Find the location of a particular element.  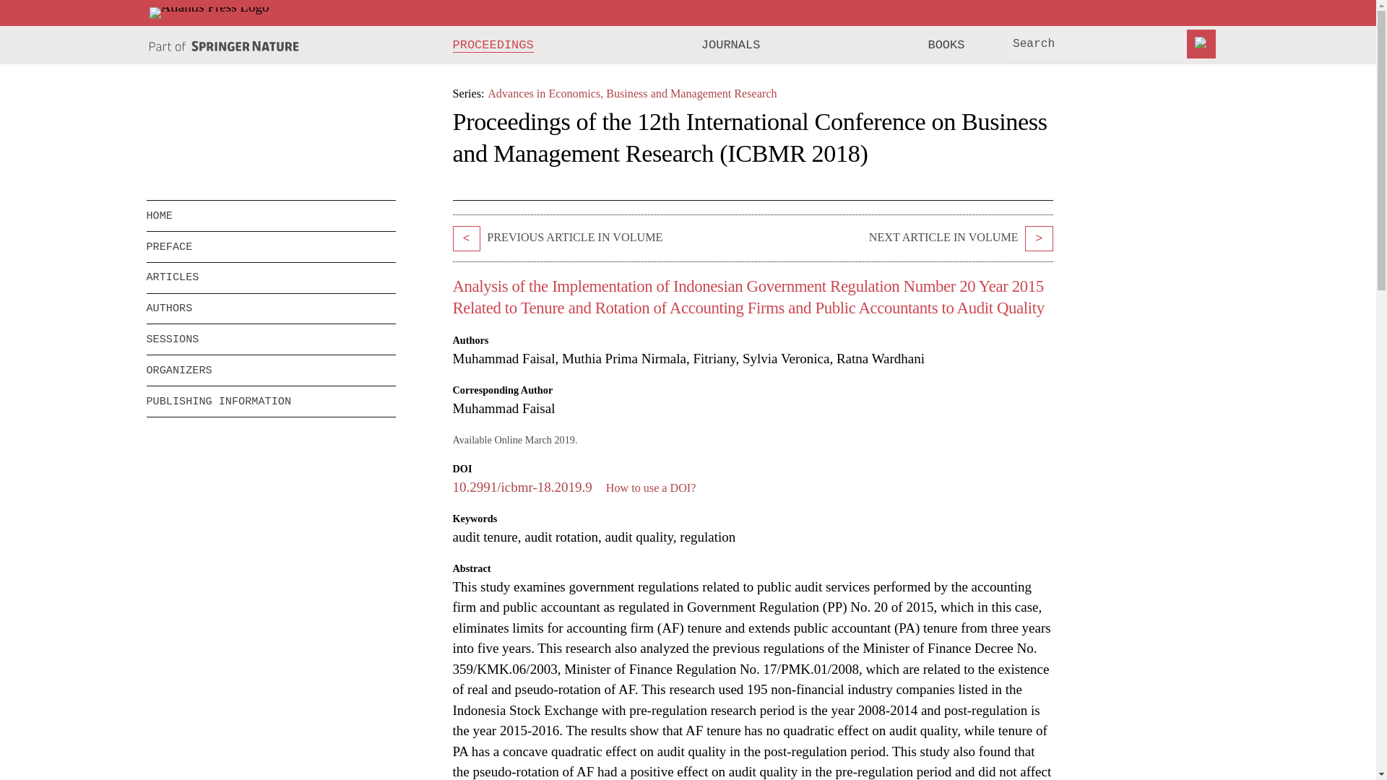

PROCEEDINGS is located at coordinates (493, 45).